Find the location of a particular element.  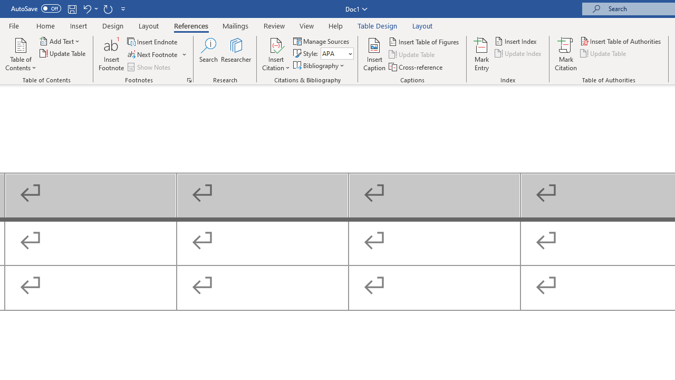

Table of Contents is located at coordinates (21, 54).